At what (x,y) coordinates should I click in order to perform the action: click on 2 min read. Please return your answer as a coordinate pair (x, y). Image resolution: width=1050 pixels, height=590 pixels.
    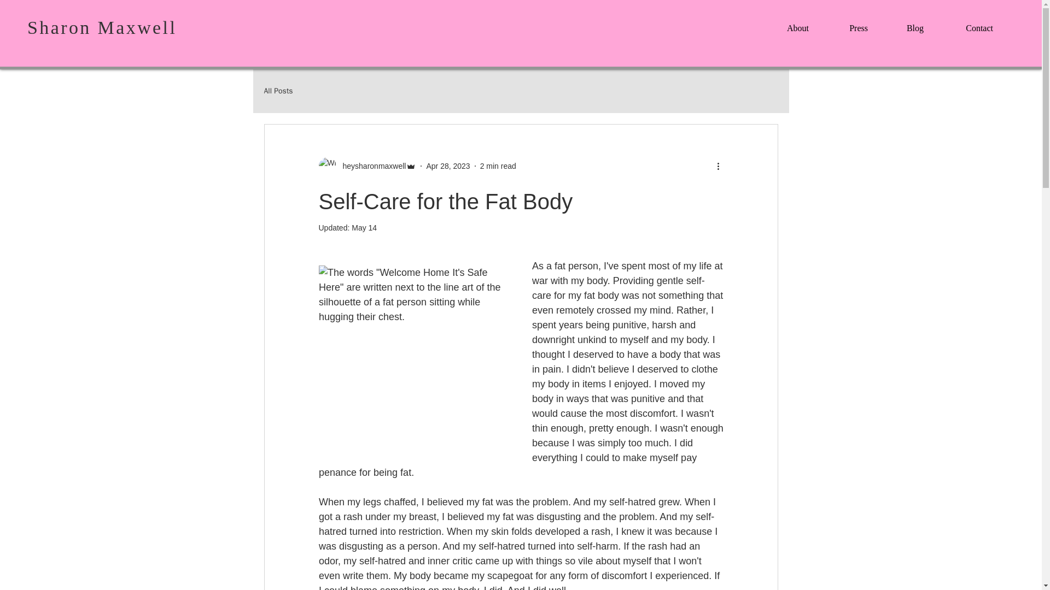
    Looking at the image, I should click on (498, 166).